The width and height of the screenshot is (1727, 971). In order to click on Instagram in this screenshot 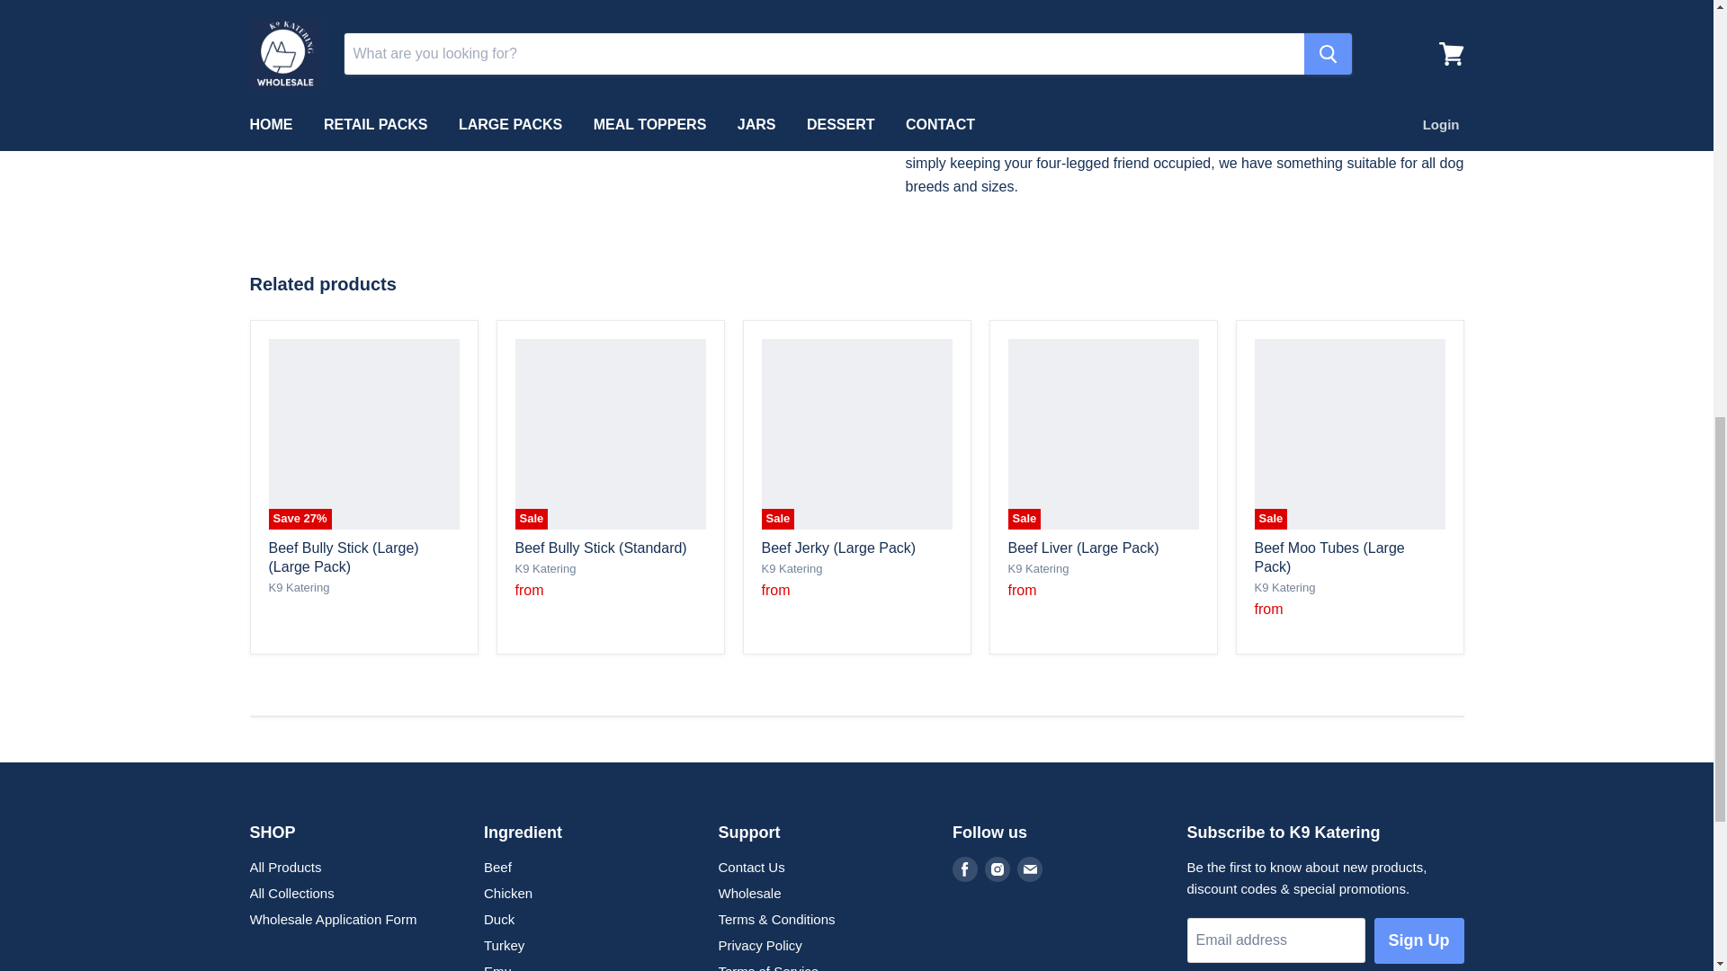, I will do `click(997, 869)`.